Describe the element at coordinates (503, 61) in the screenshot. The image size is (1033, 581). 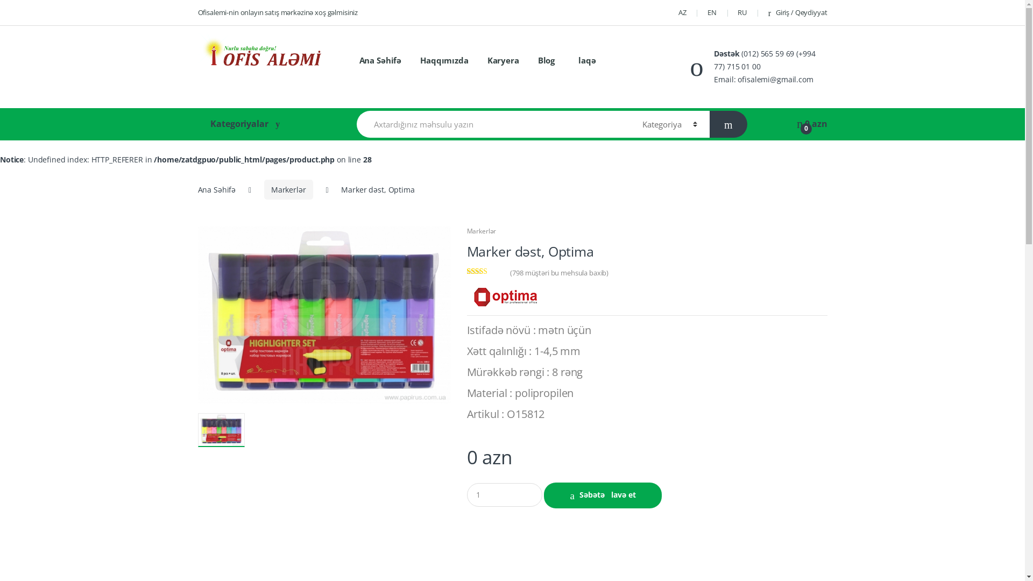
I see `Karyera` at that location.